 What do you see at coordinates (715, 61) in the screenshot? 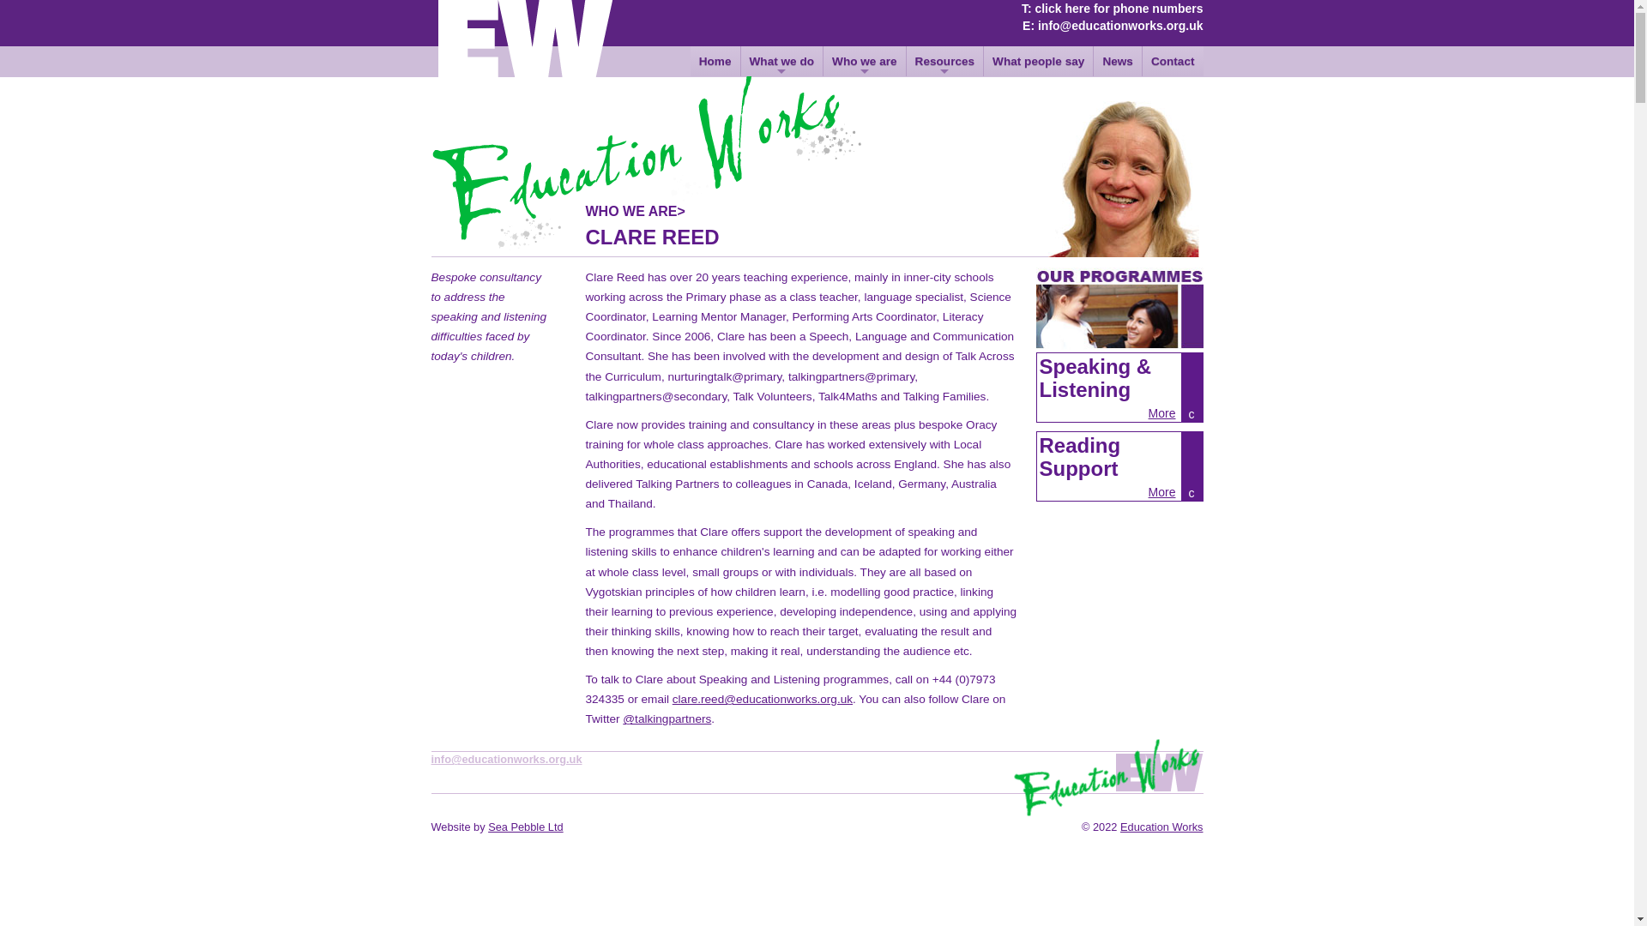
I see `Home` at bounding box center [715, 61].